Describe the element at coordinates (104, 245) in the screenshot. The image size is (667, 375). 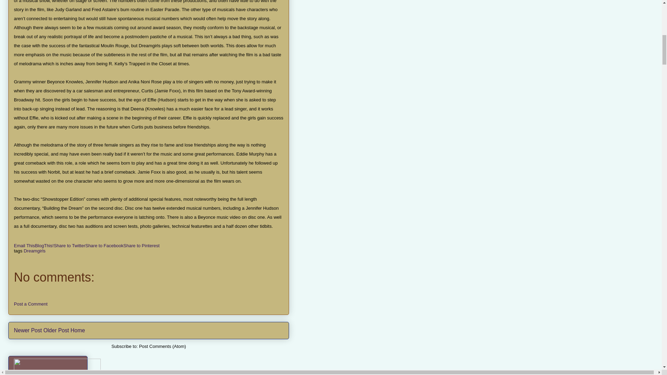
I see `Share to Facebook` at that location.